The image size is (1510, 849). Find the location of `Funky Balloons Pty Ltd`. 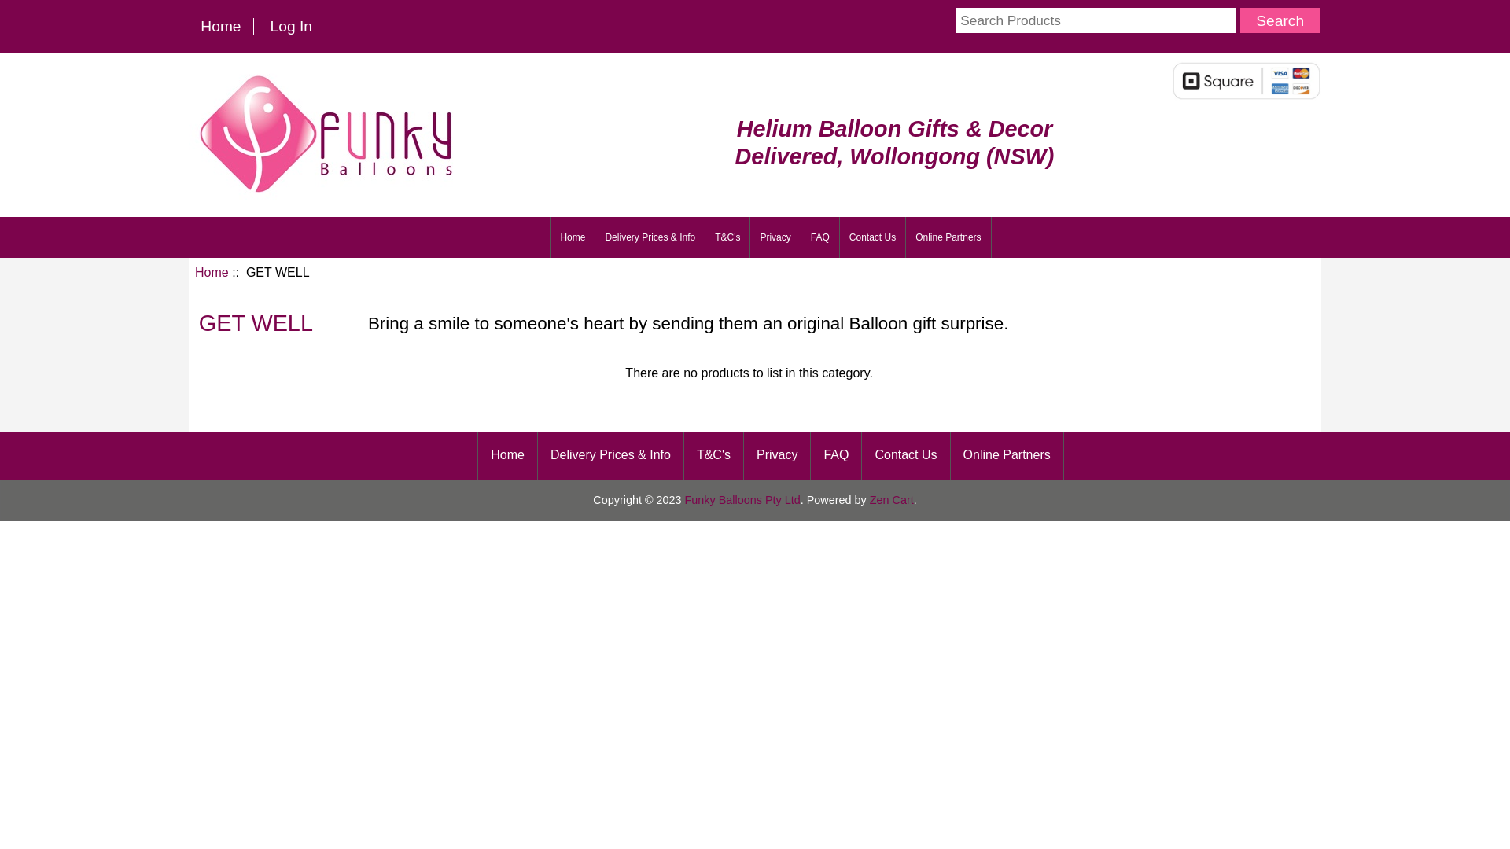

Funky Balloons Pty Ltd is located at coordinates (742, 500).